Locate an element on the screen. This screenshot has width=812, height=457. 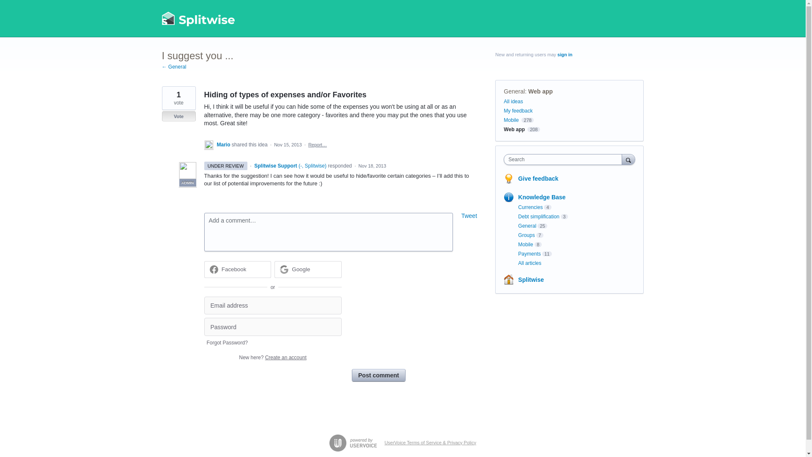
This idea is under review - updated over 10 years ago is located at coordinates (225, 166).